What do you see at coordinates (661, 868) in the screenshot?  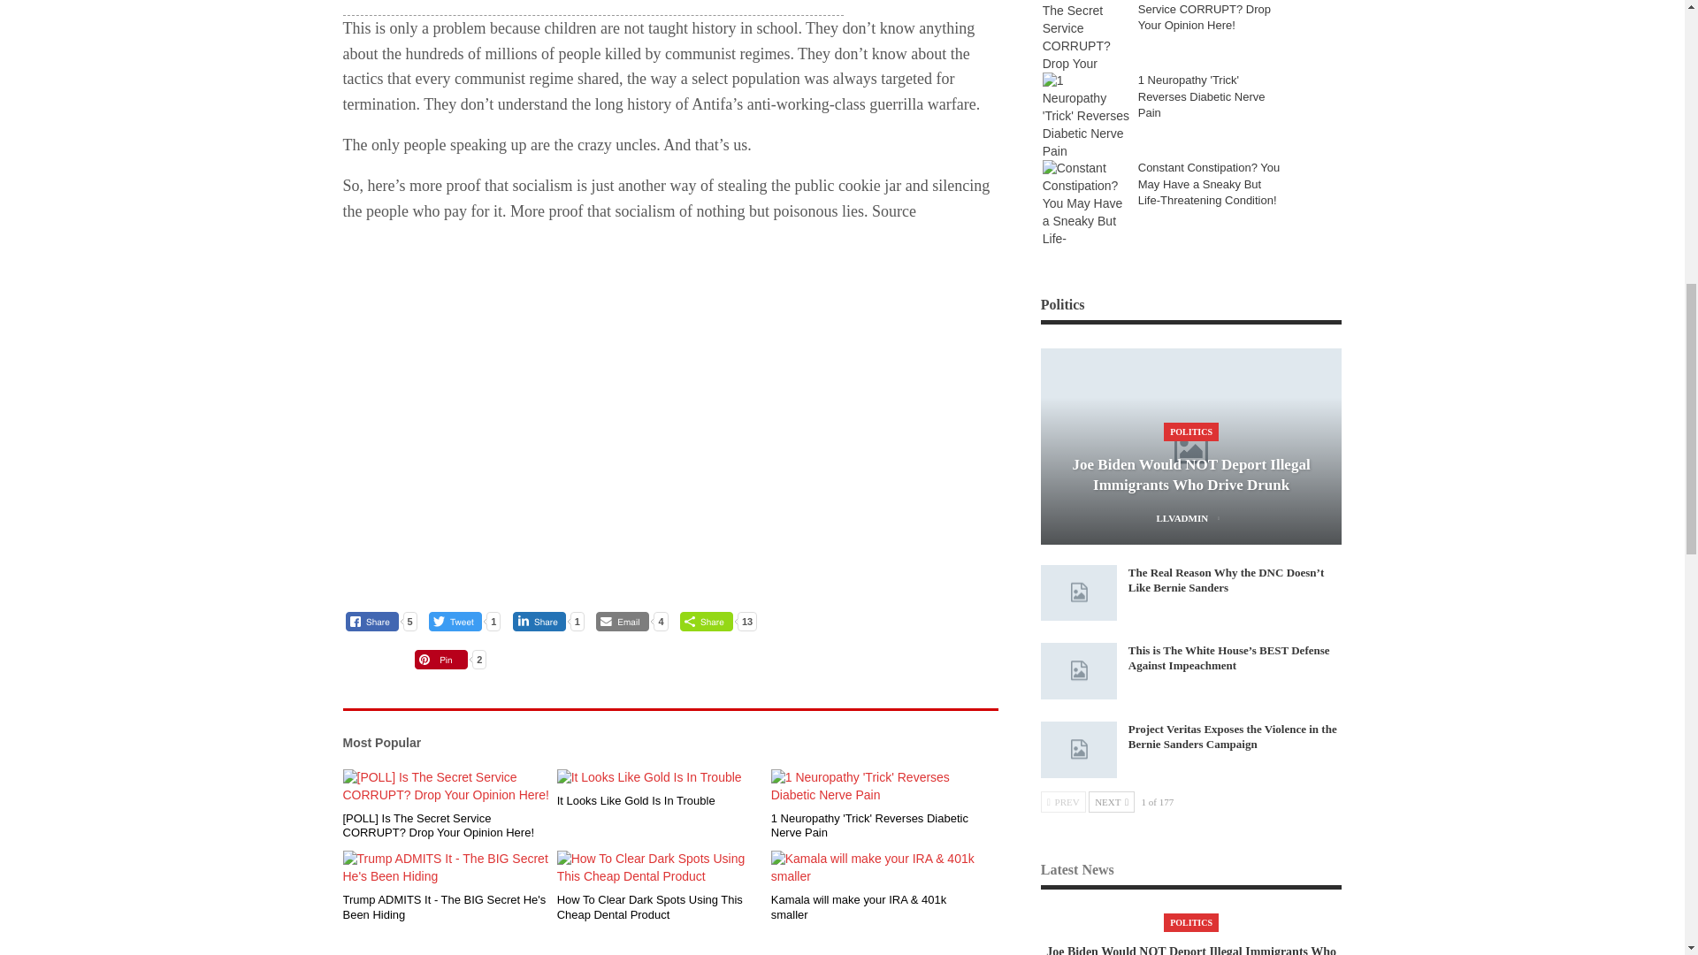 I see `How To Clear Dark Spots Using This Cheap Dental Product` at bounding box center [661, 868].